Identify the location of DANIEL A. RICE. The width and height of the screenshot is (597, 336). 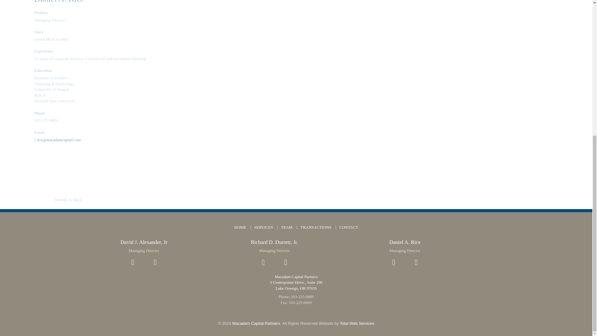
(68, 200).